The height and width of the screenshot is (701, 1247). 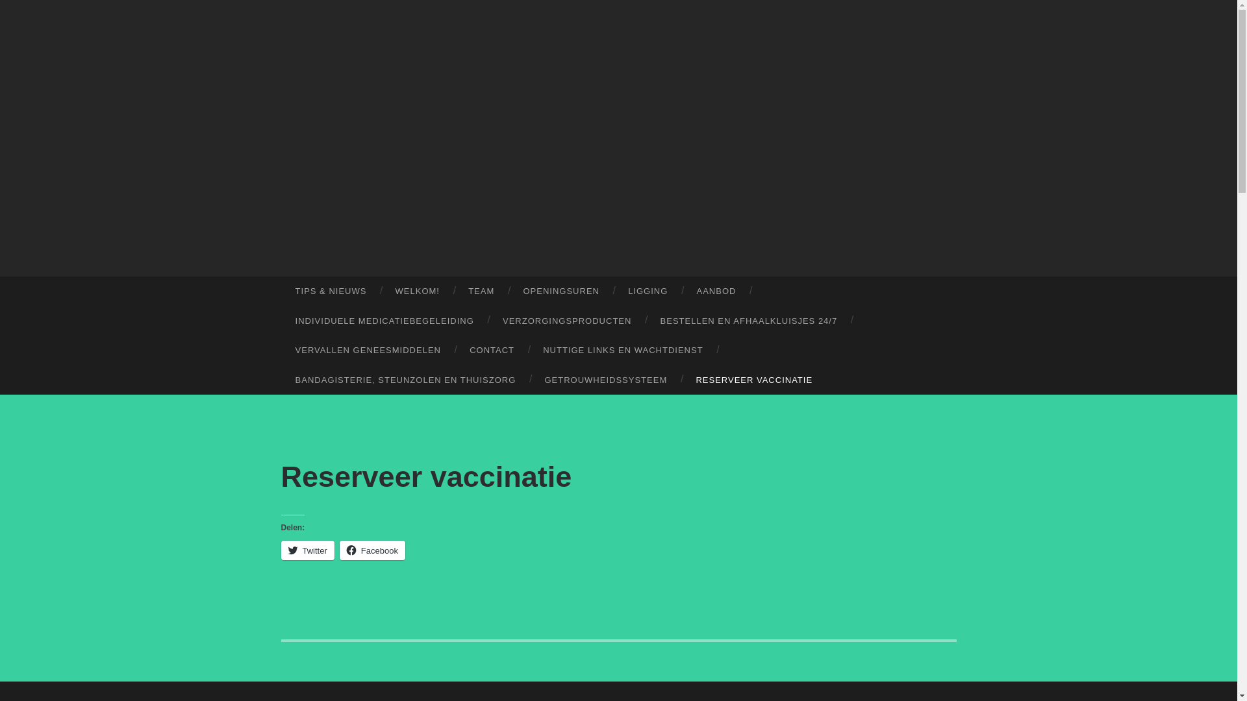 I want to click on AANBOD, so click(x=716, y=291).